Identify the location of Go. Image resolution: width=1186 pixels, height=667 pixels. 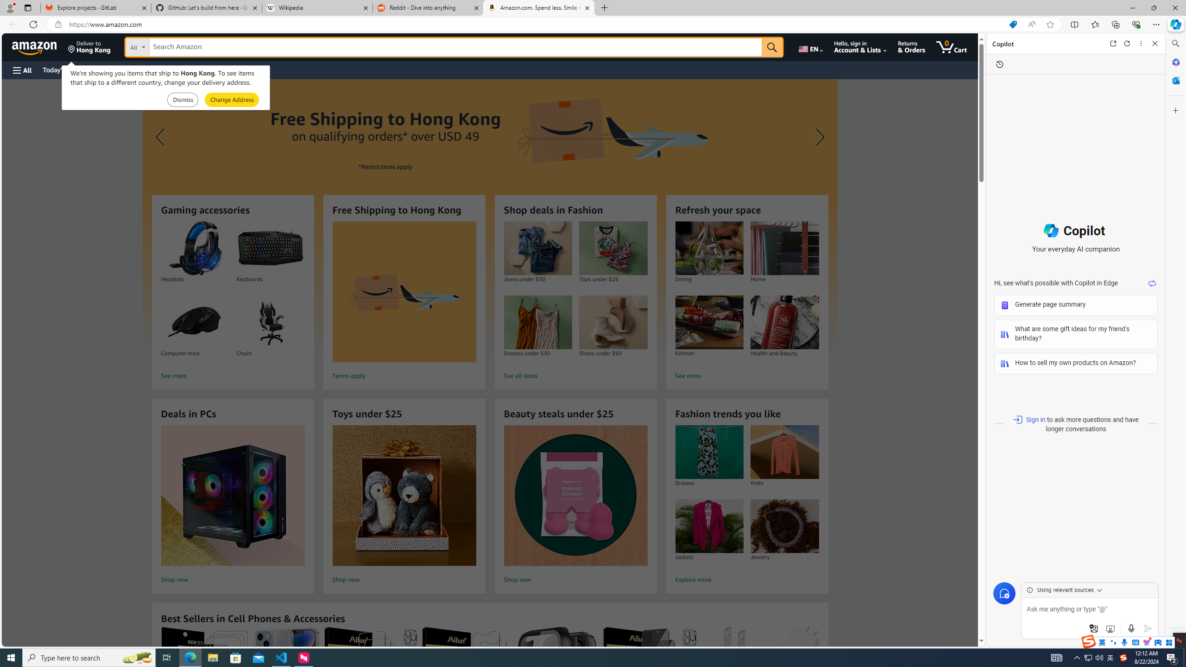
(772, 47).